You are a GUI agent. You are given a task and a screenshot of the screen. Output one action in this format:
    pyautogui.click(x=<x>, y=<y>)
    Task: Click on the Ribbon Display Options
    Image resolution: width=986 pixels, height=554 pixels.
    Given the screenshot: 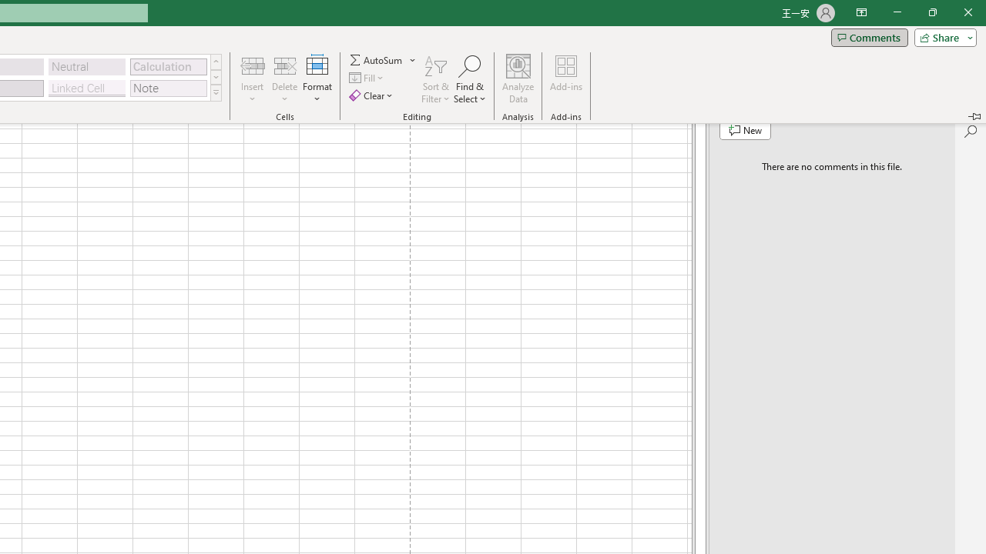 What is the action you would take?
    pyautogui.click(x=861, y=12)
    